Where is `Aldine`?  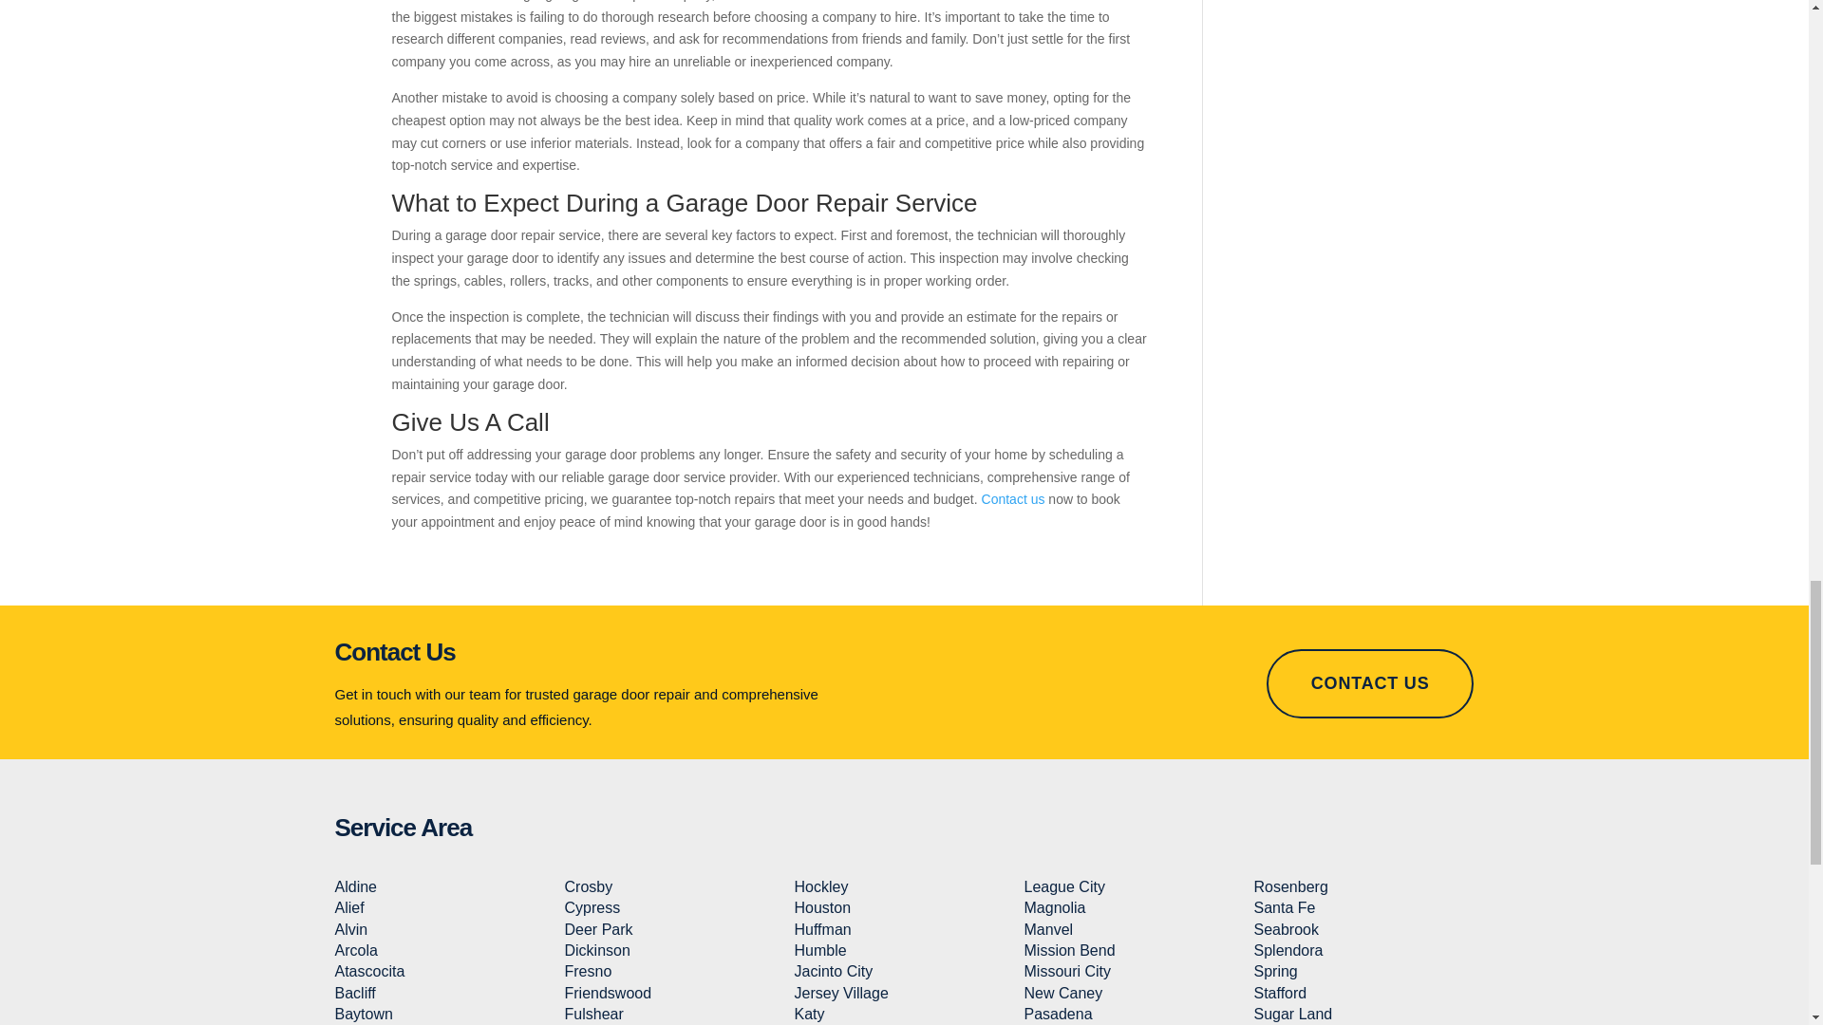 Aldine is located at coordinates (354, 886).